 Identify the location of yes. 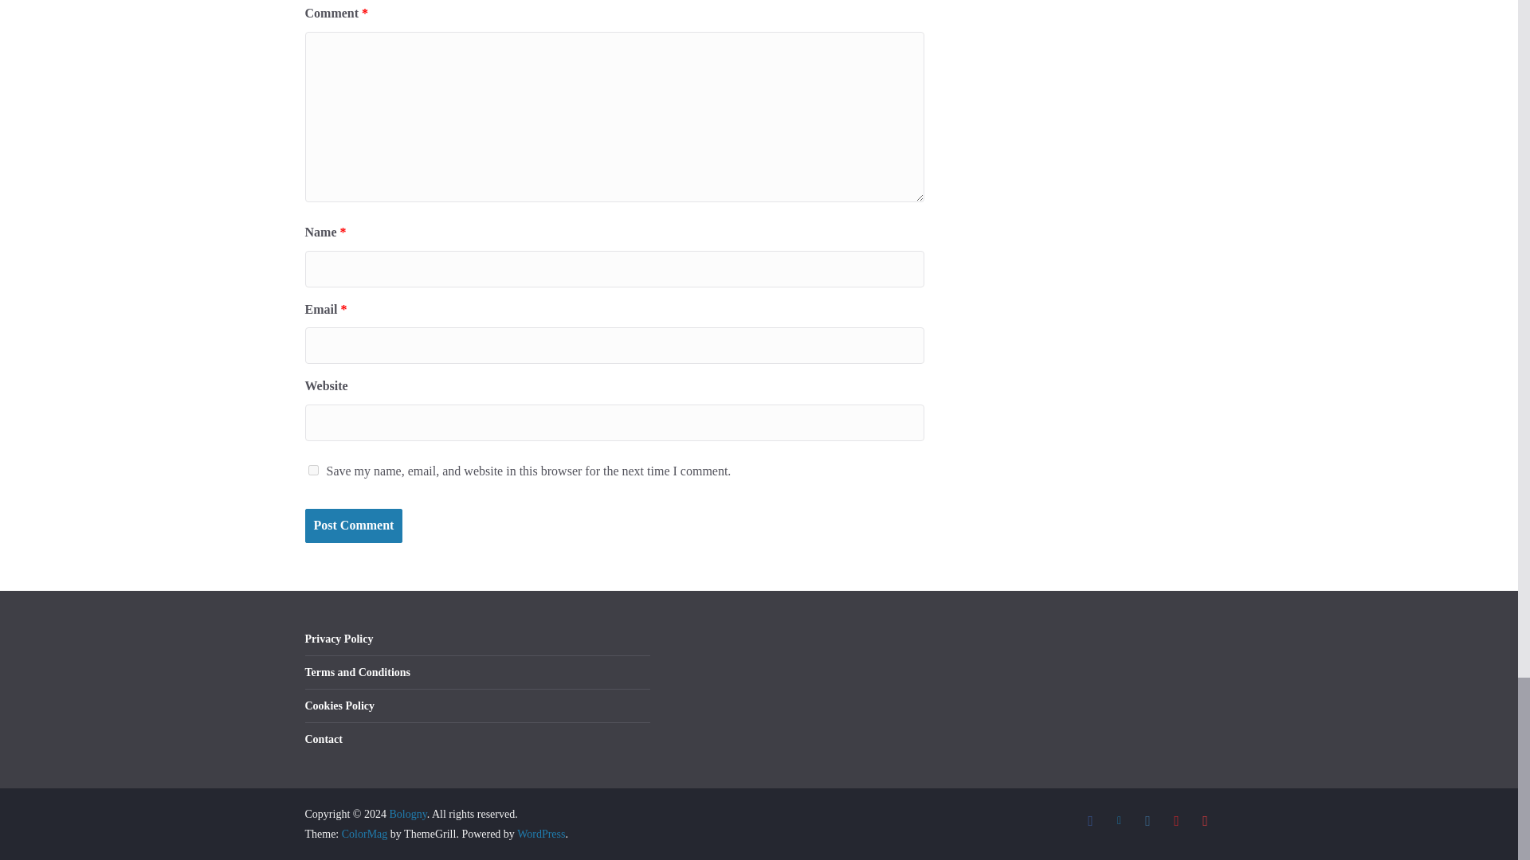
(312, 470).